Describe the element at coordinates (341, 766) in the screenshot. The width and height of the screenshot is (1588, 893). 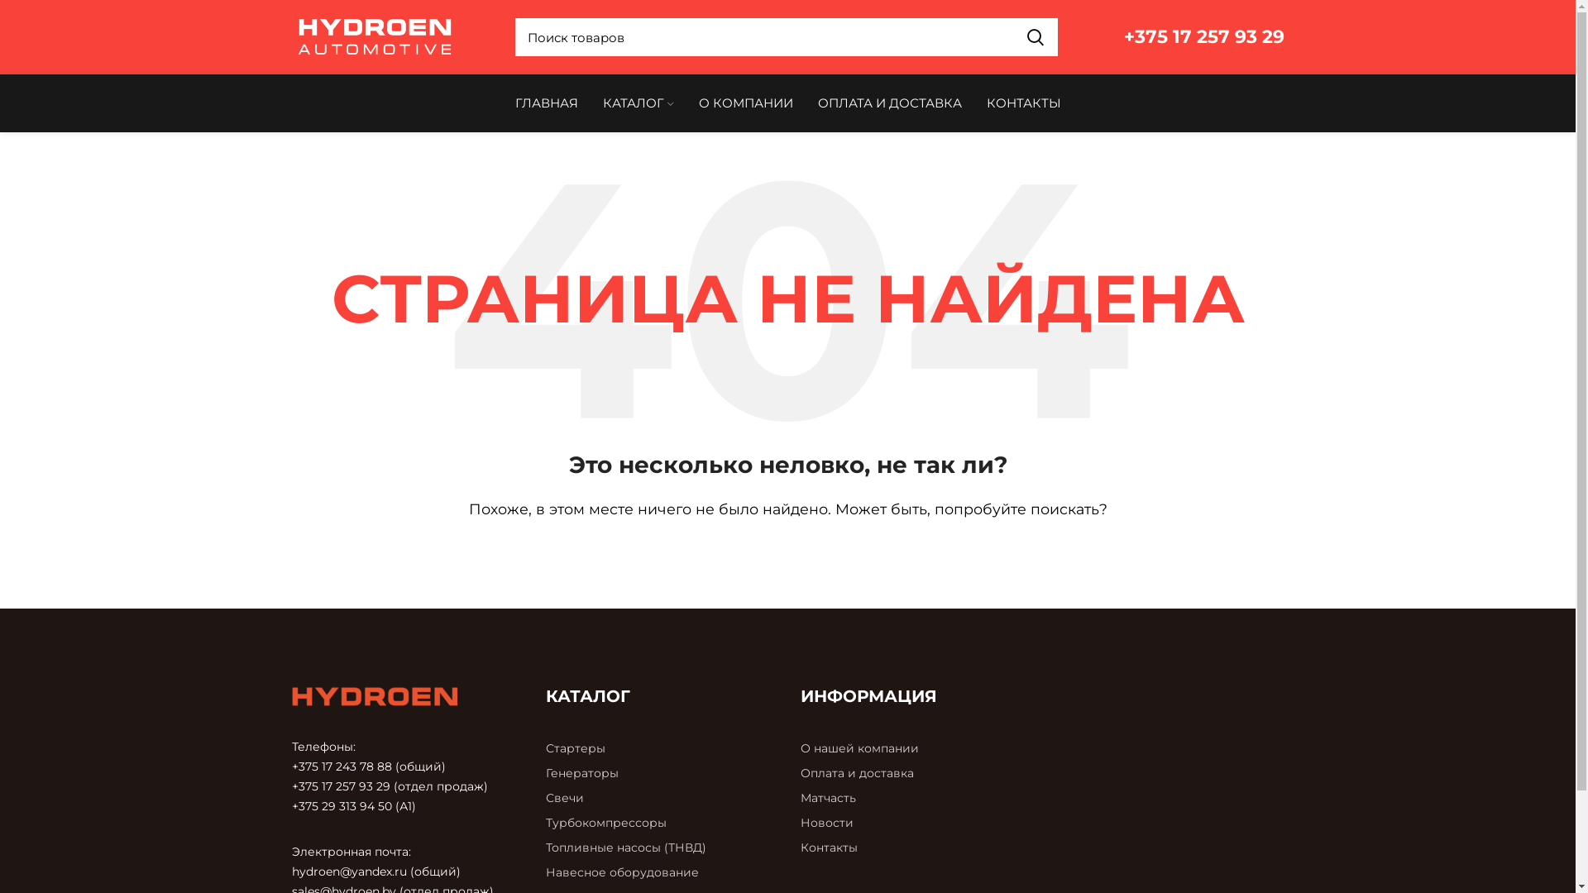
I see `+375 17 243 78 88` at that location.